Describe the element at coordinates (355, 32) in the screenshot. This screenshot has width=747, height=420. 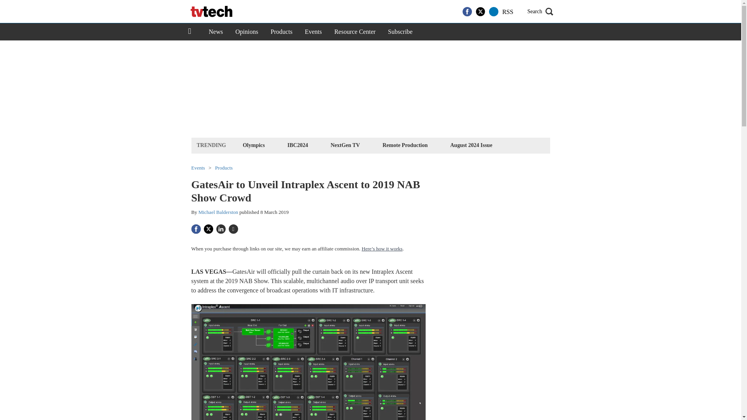
I see `Resource Center` at that location.